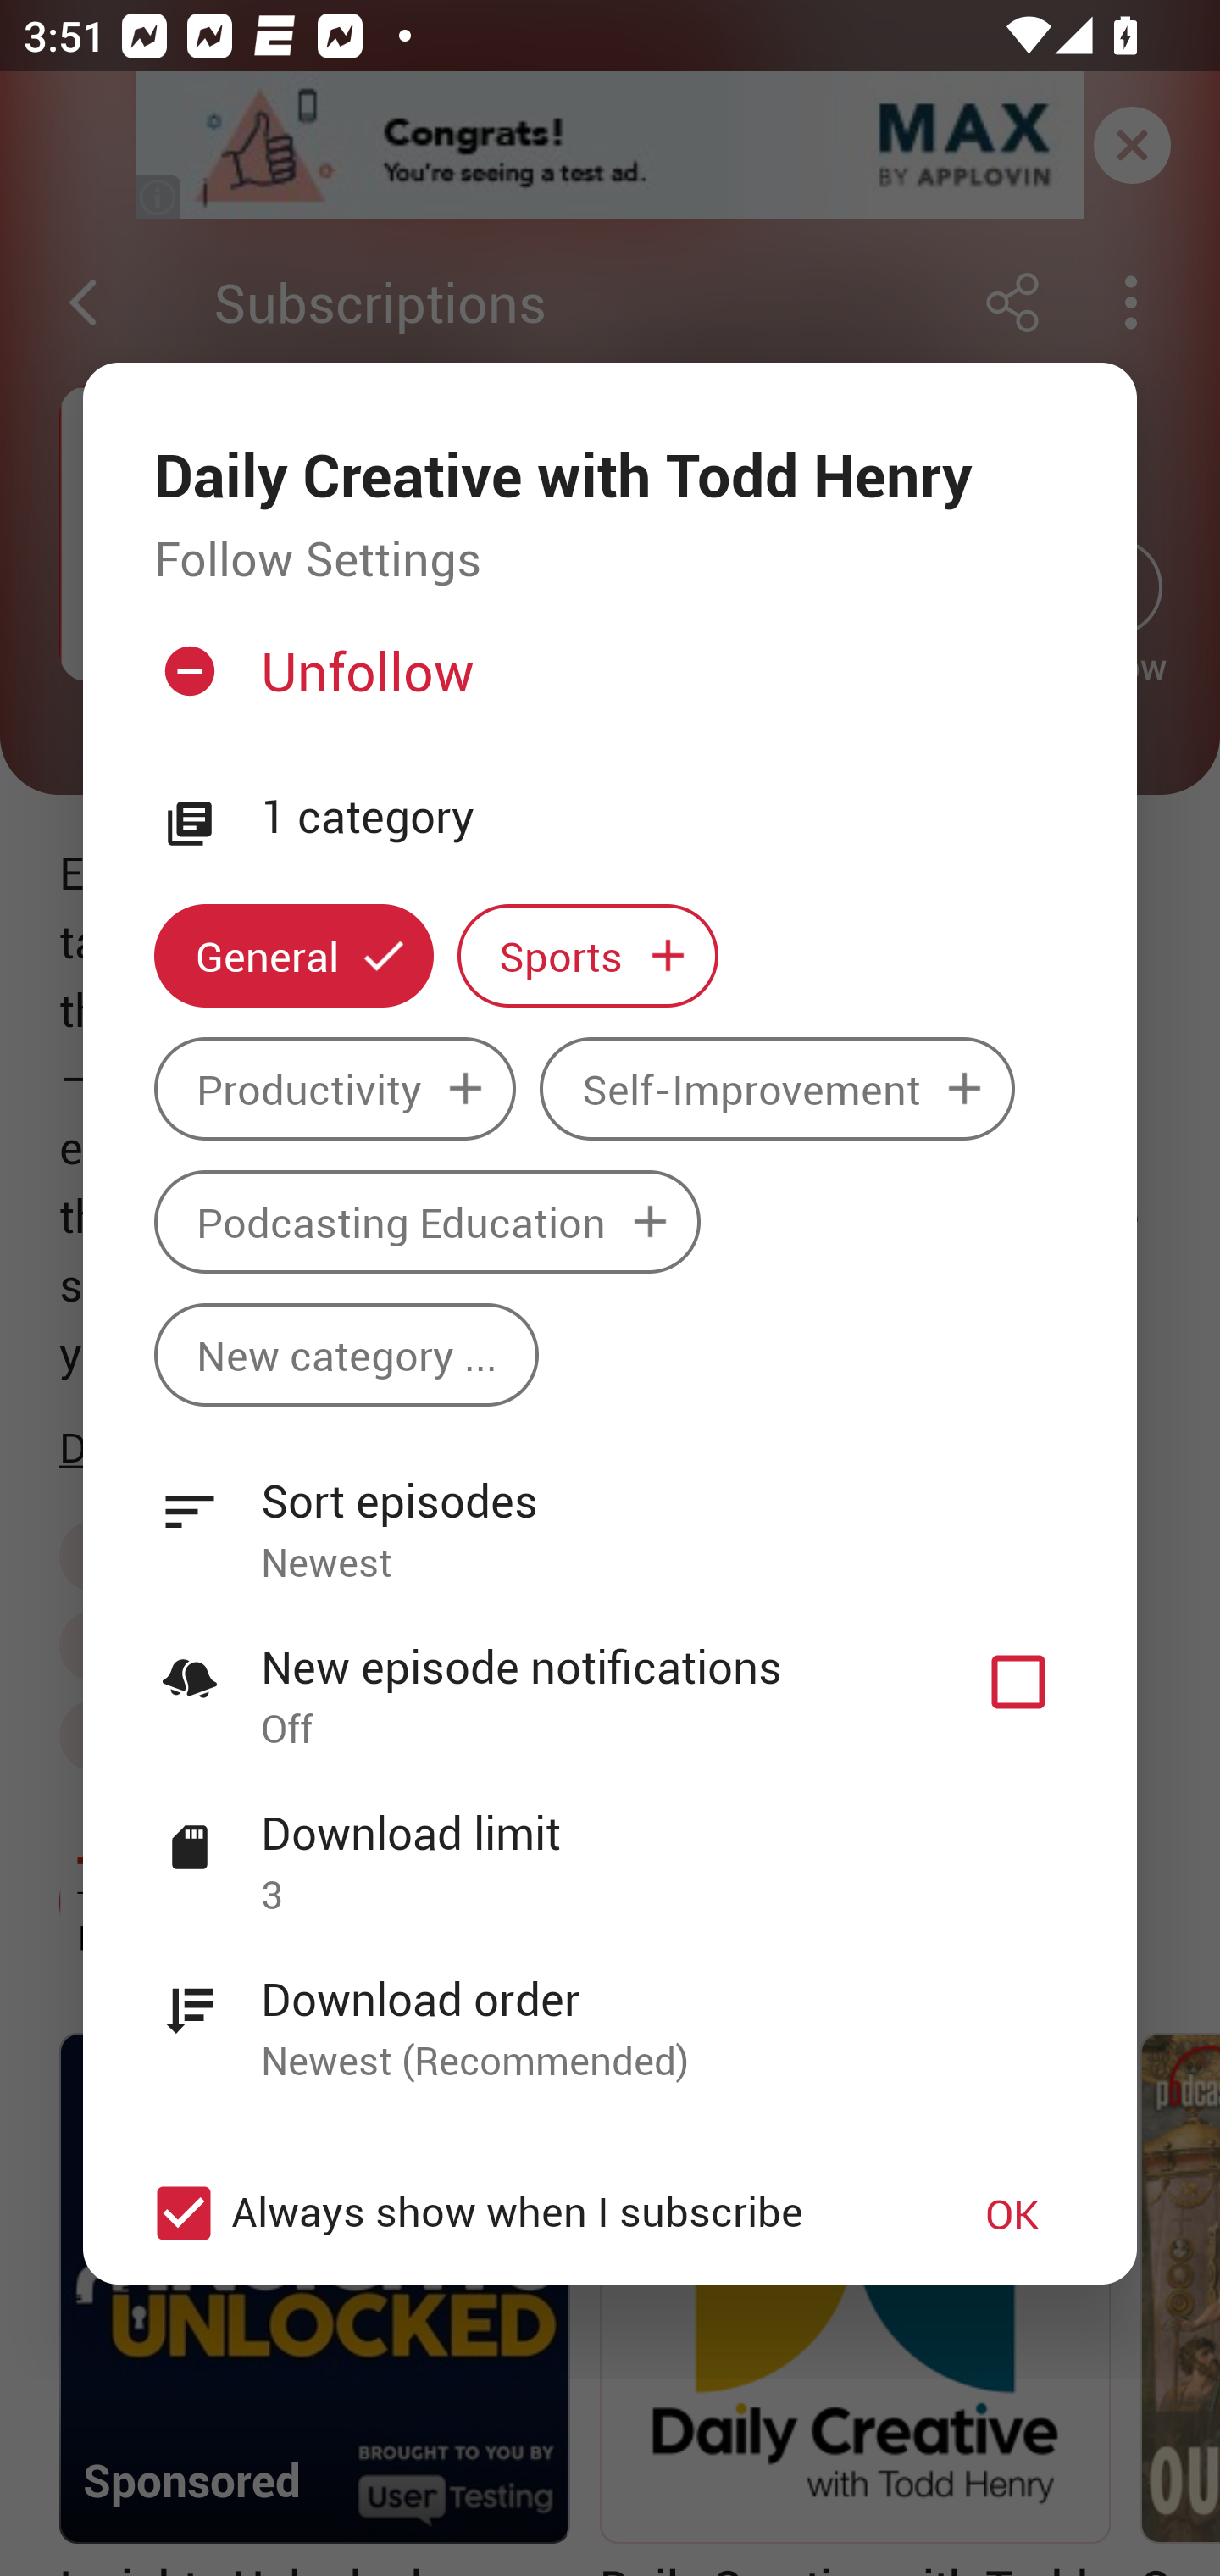  Describe the element at coordinates (610, 2012) in the screenshot. I see `Download order Newest (Recommended)` at that location.